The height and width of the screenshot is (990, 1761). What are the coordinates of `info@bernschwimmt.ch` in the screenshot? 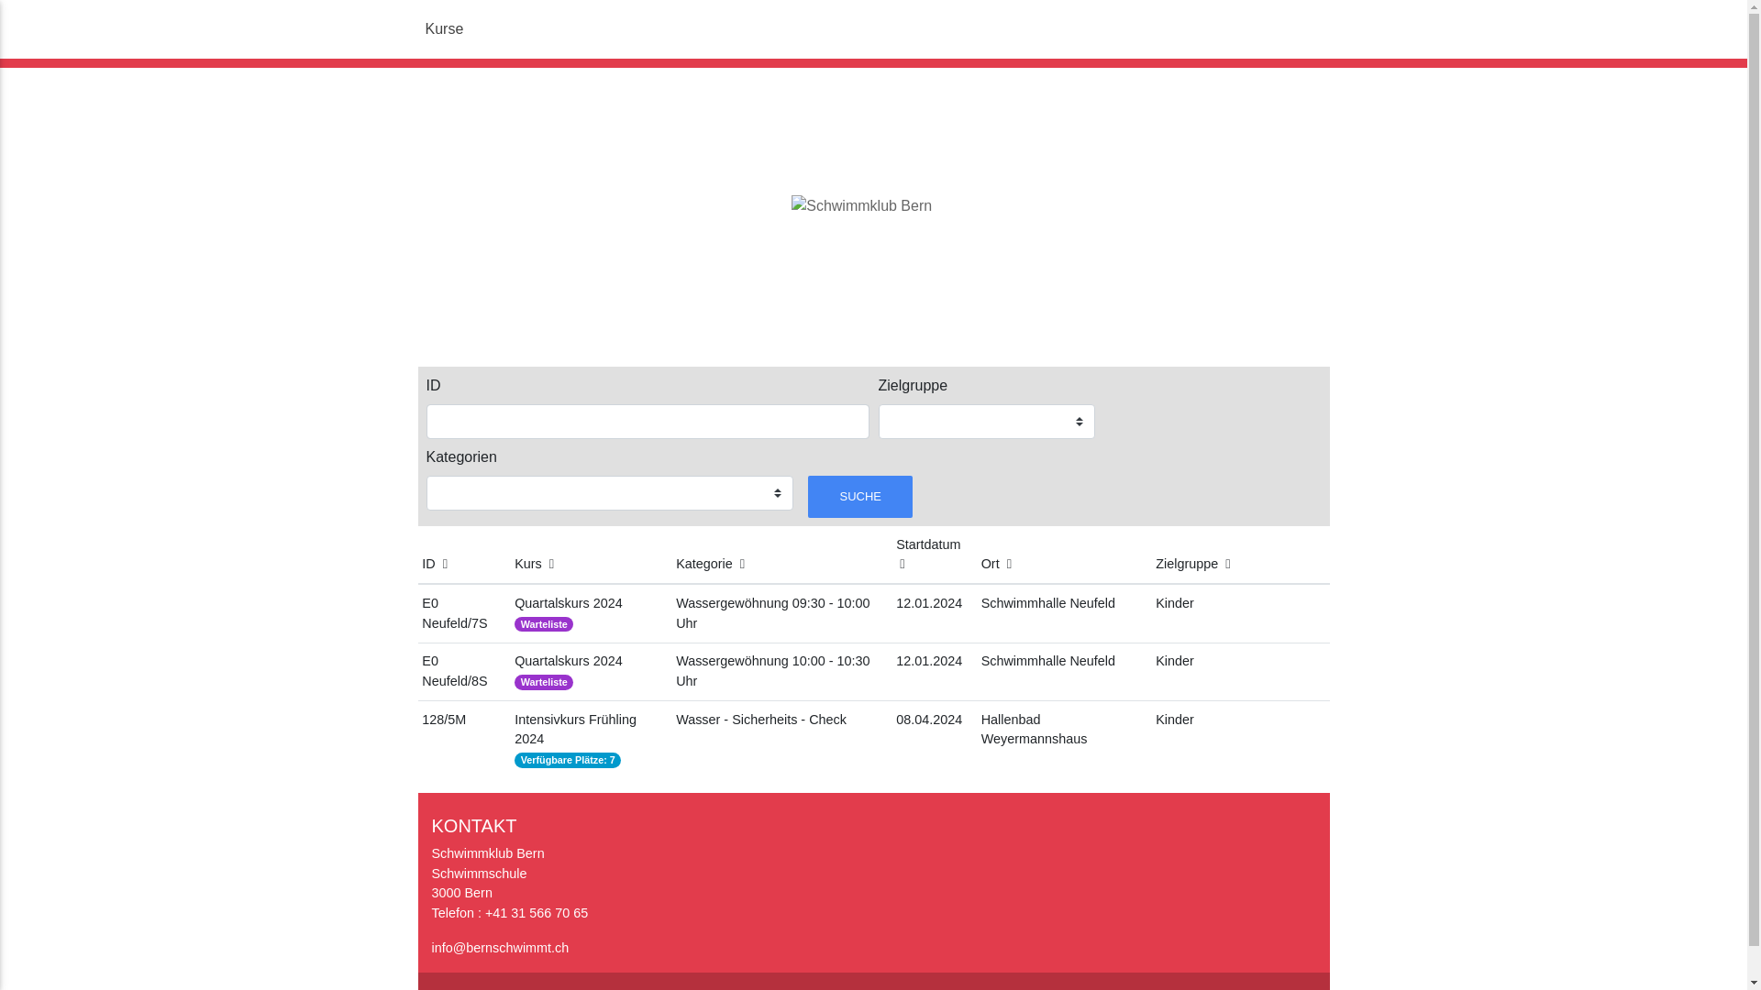 It's located at (500, 948).